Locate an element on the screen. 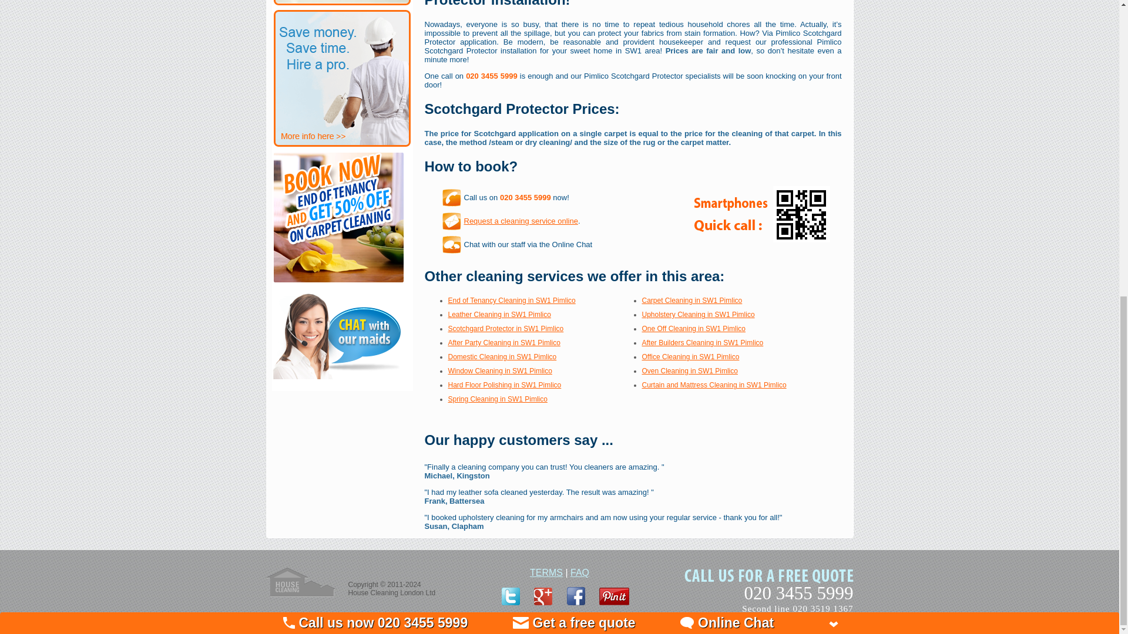 Image resolution: width=1128 pixels, height=634 pixels. Leather Cleaning in SW1 Pimlico is located at coordinates (499, 315).